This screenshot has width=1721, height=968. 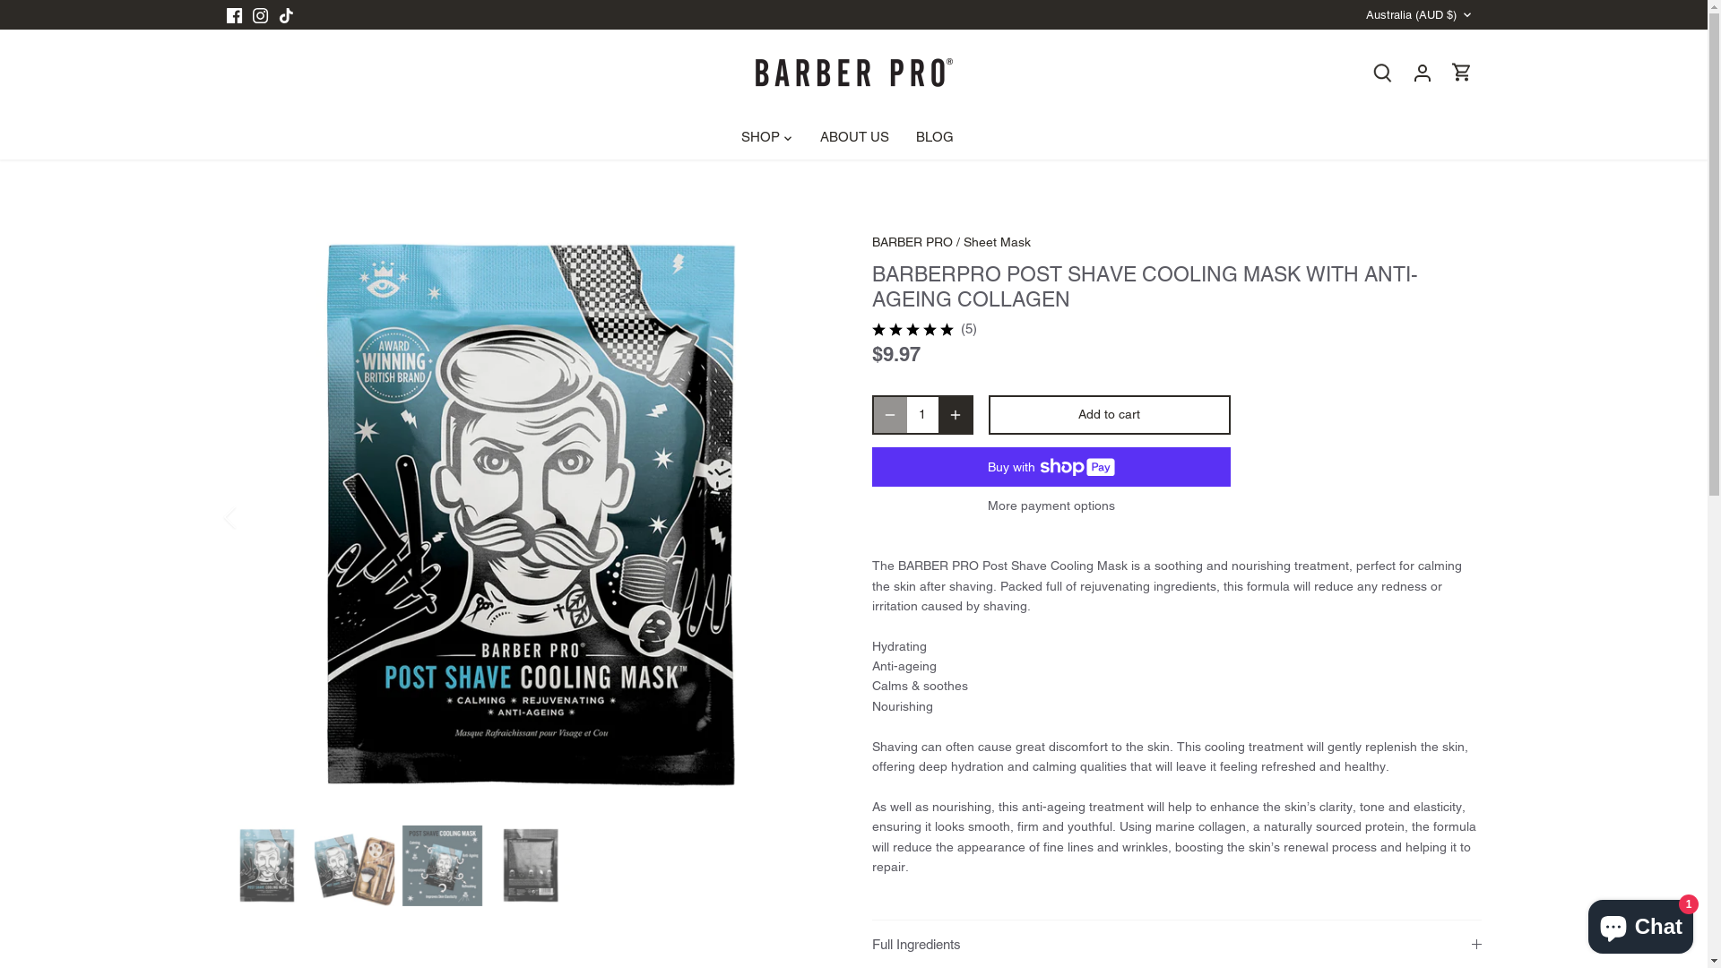 What do you see at coordinates (997, 242) in the screenshot?
I see `Sheet Mask` at bounding box center [997, 242].